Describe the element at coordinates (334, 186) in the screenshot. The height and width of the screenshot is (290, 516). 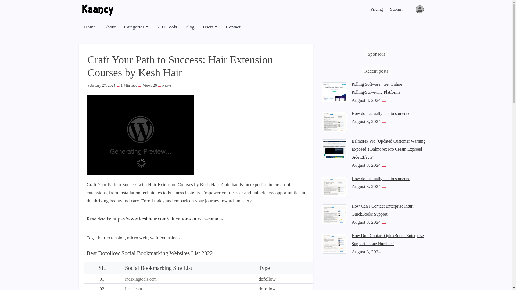
I see `How do I actually talk to someone` at that location.